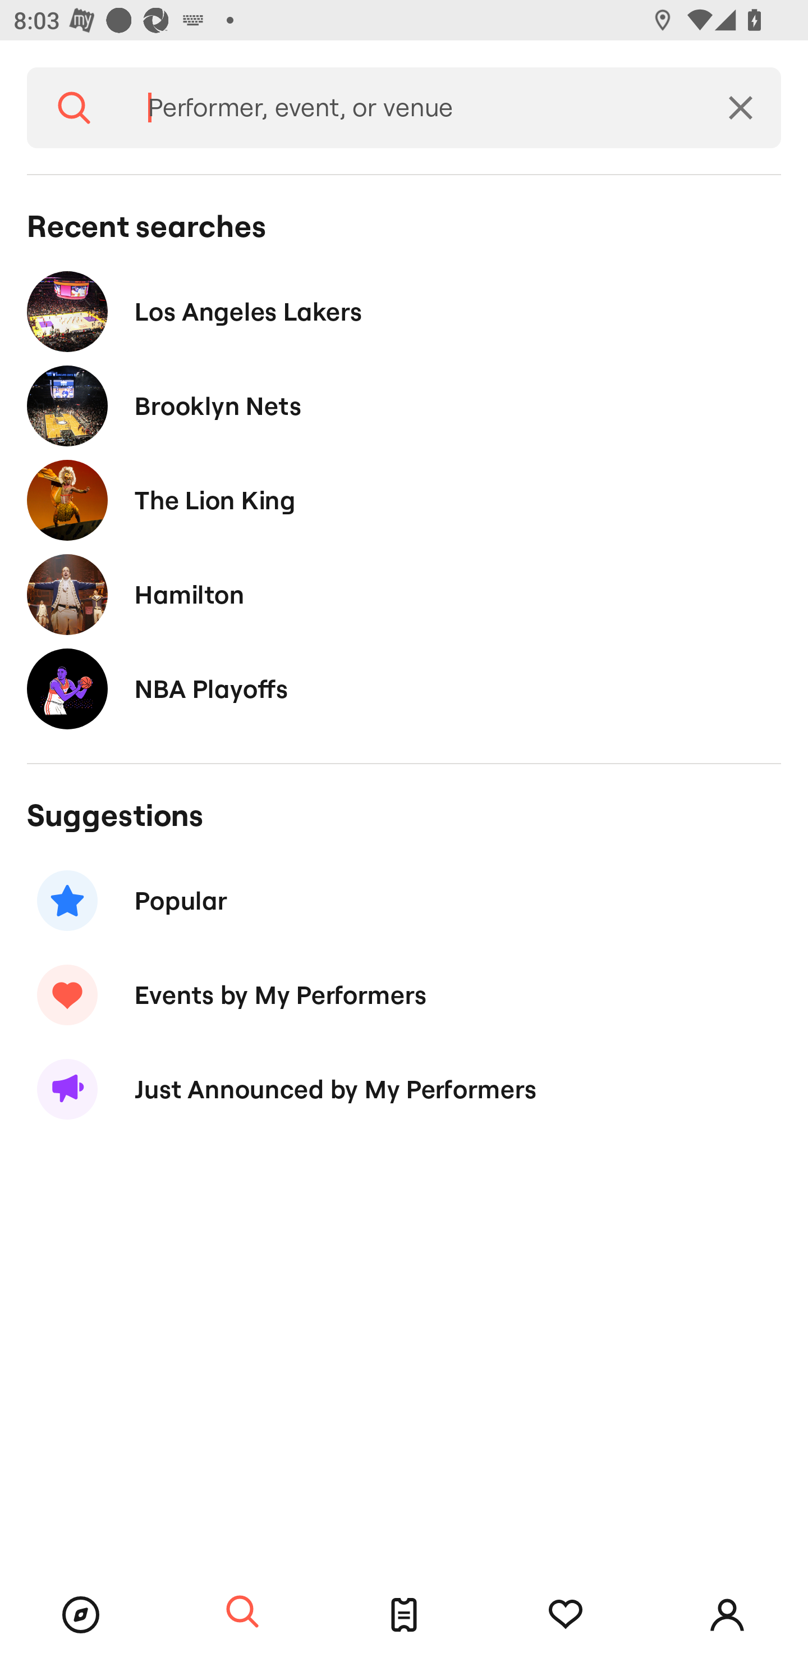 This screenshot has width=808, height=1662. Describe the element at coordinates (566, 1615) in the screenshot. I see `Tracking` at that location.